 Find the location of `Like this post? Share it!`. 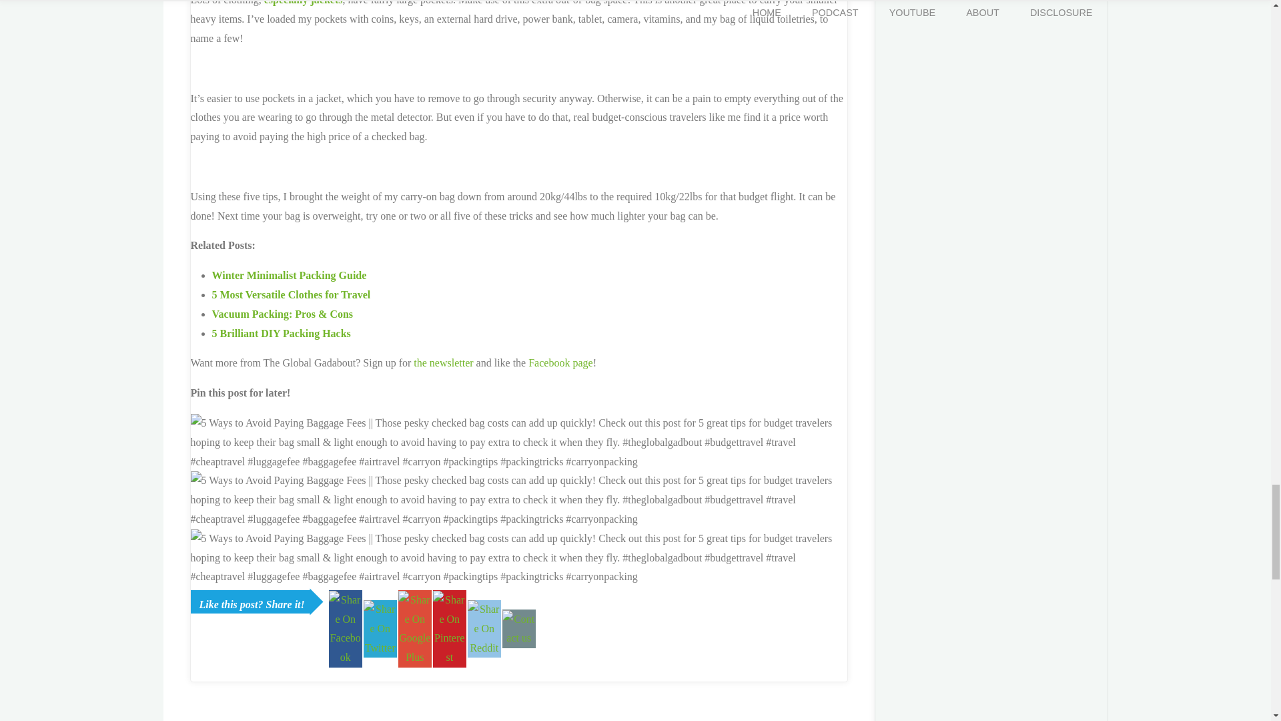

Like this post? Share it! is located at coordinates (251, 602).